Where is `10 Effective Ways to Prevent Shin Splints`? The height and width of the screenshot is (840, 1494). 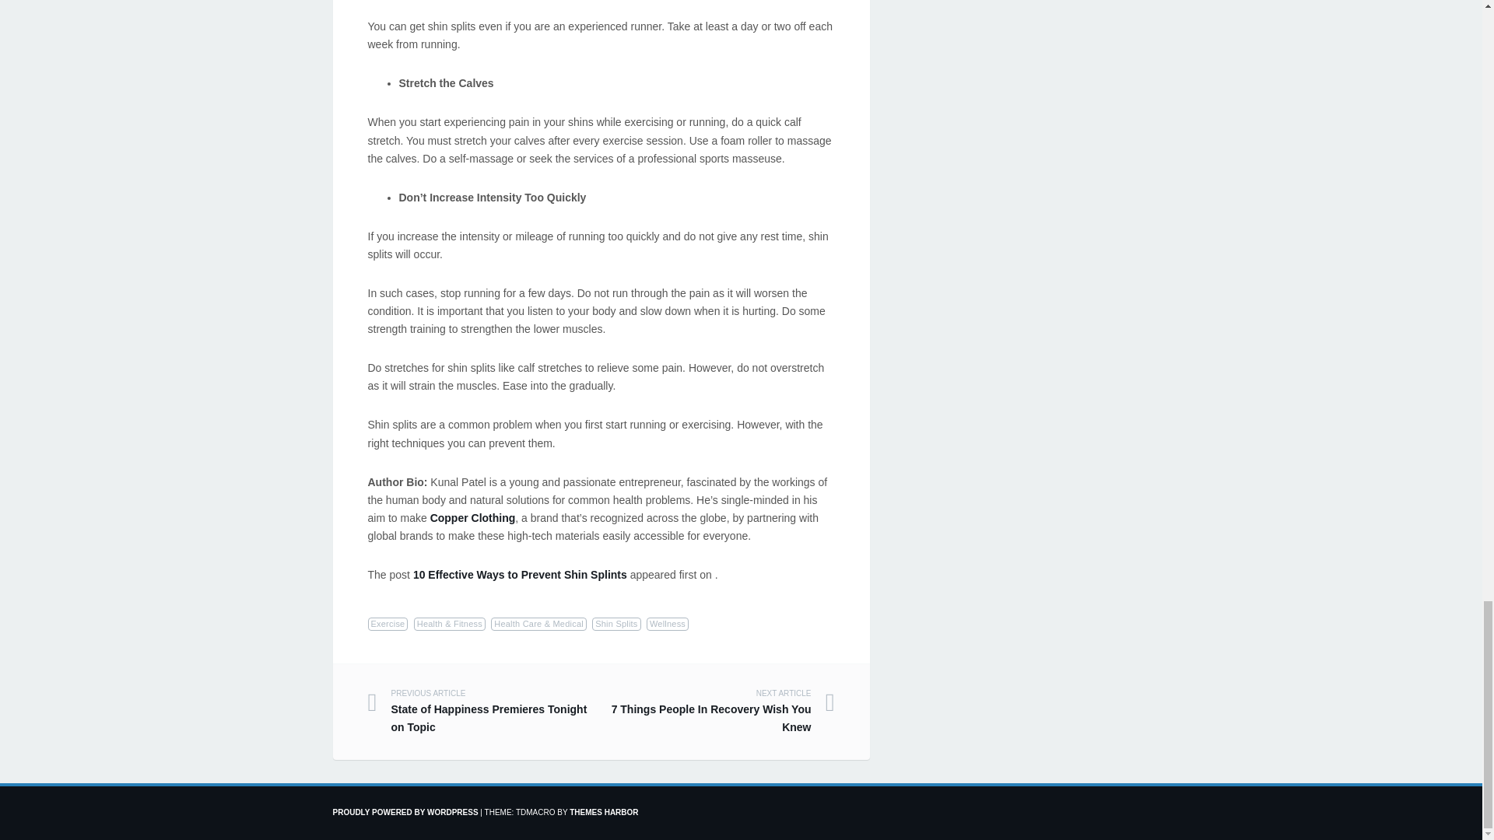
10 Effective Ways to Prevent Shin Splints is located at coordinates (668, 624).